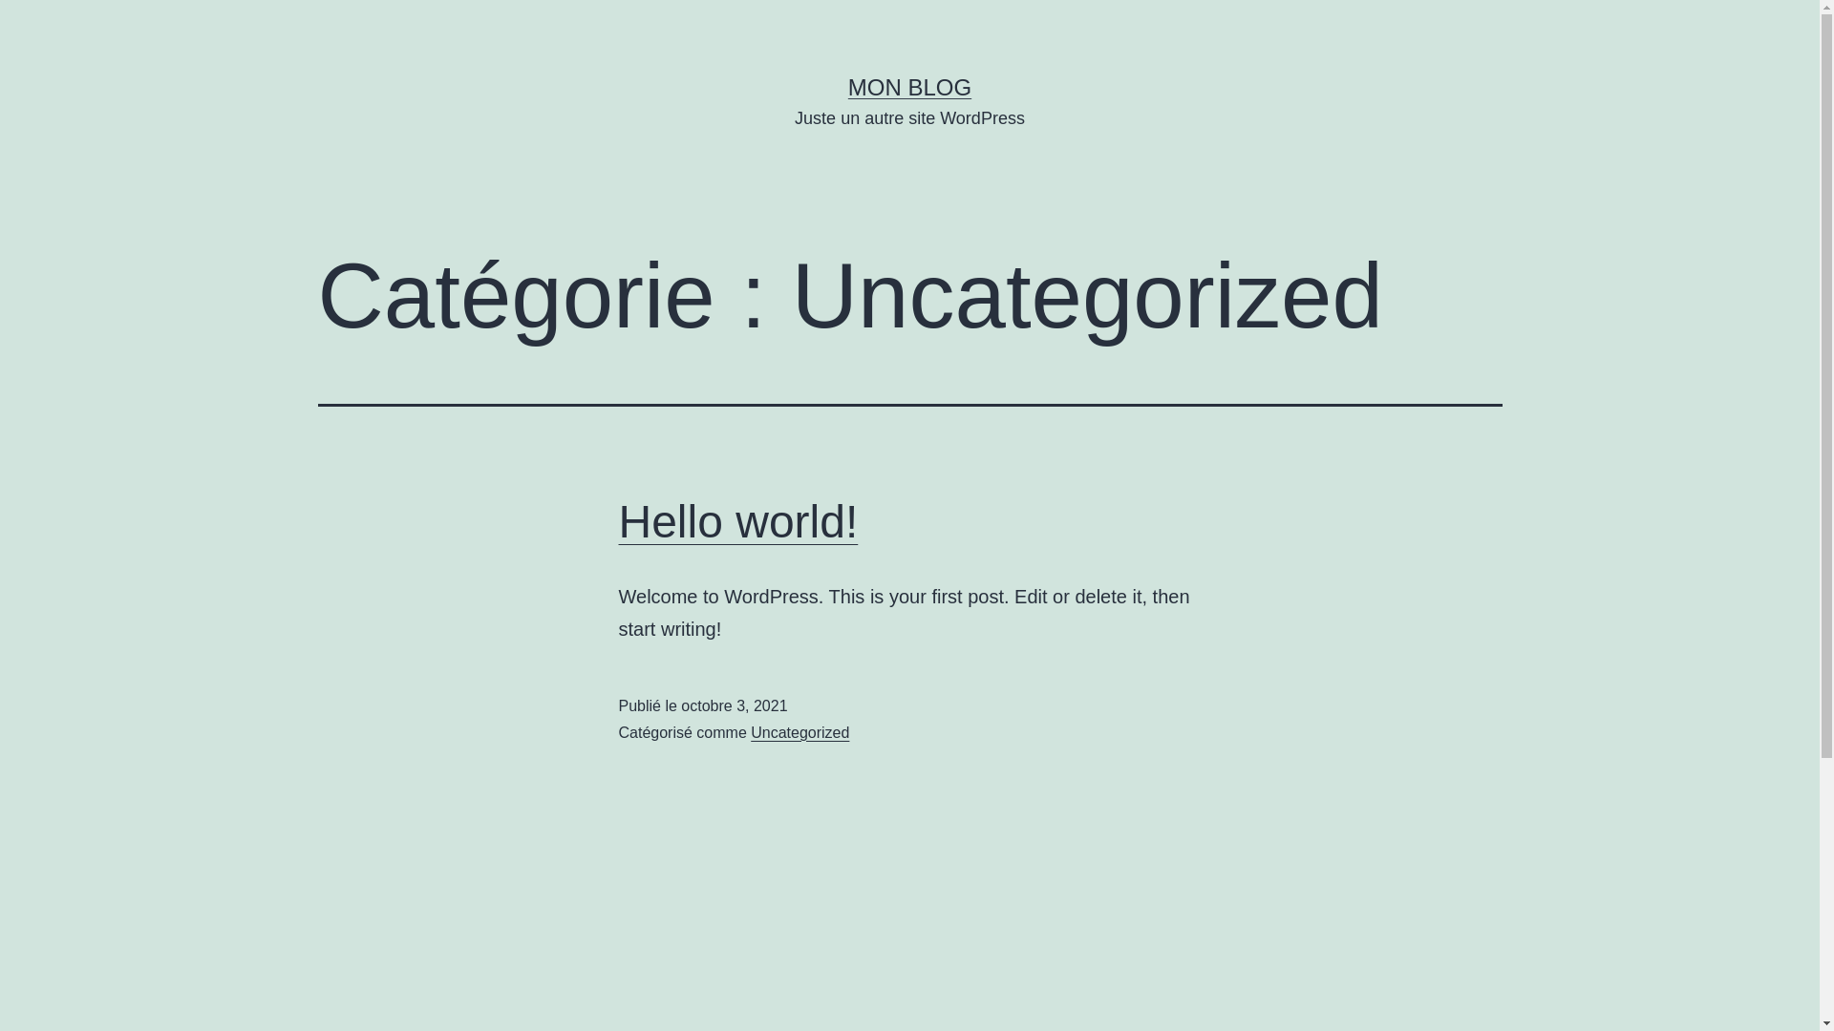 The image size is (1834, 1031). What do you see at coordinates (909, 87) in the screenshot?
I see `MON BLOG` at bounding box center [909, 87].